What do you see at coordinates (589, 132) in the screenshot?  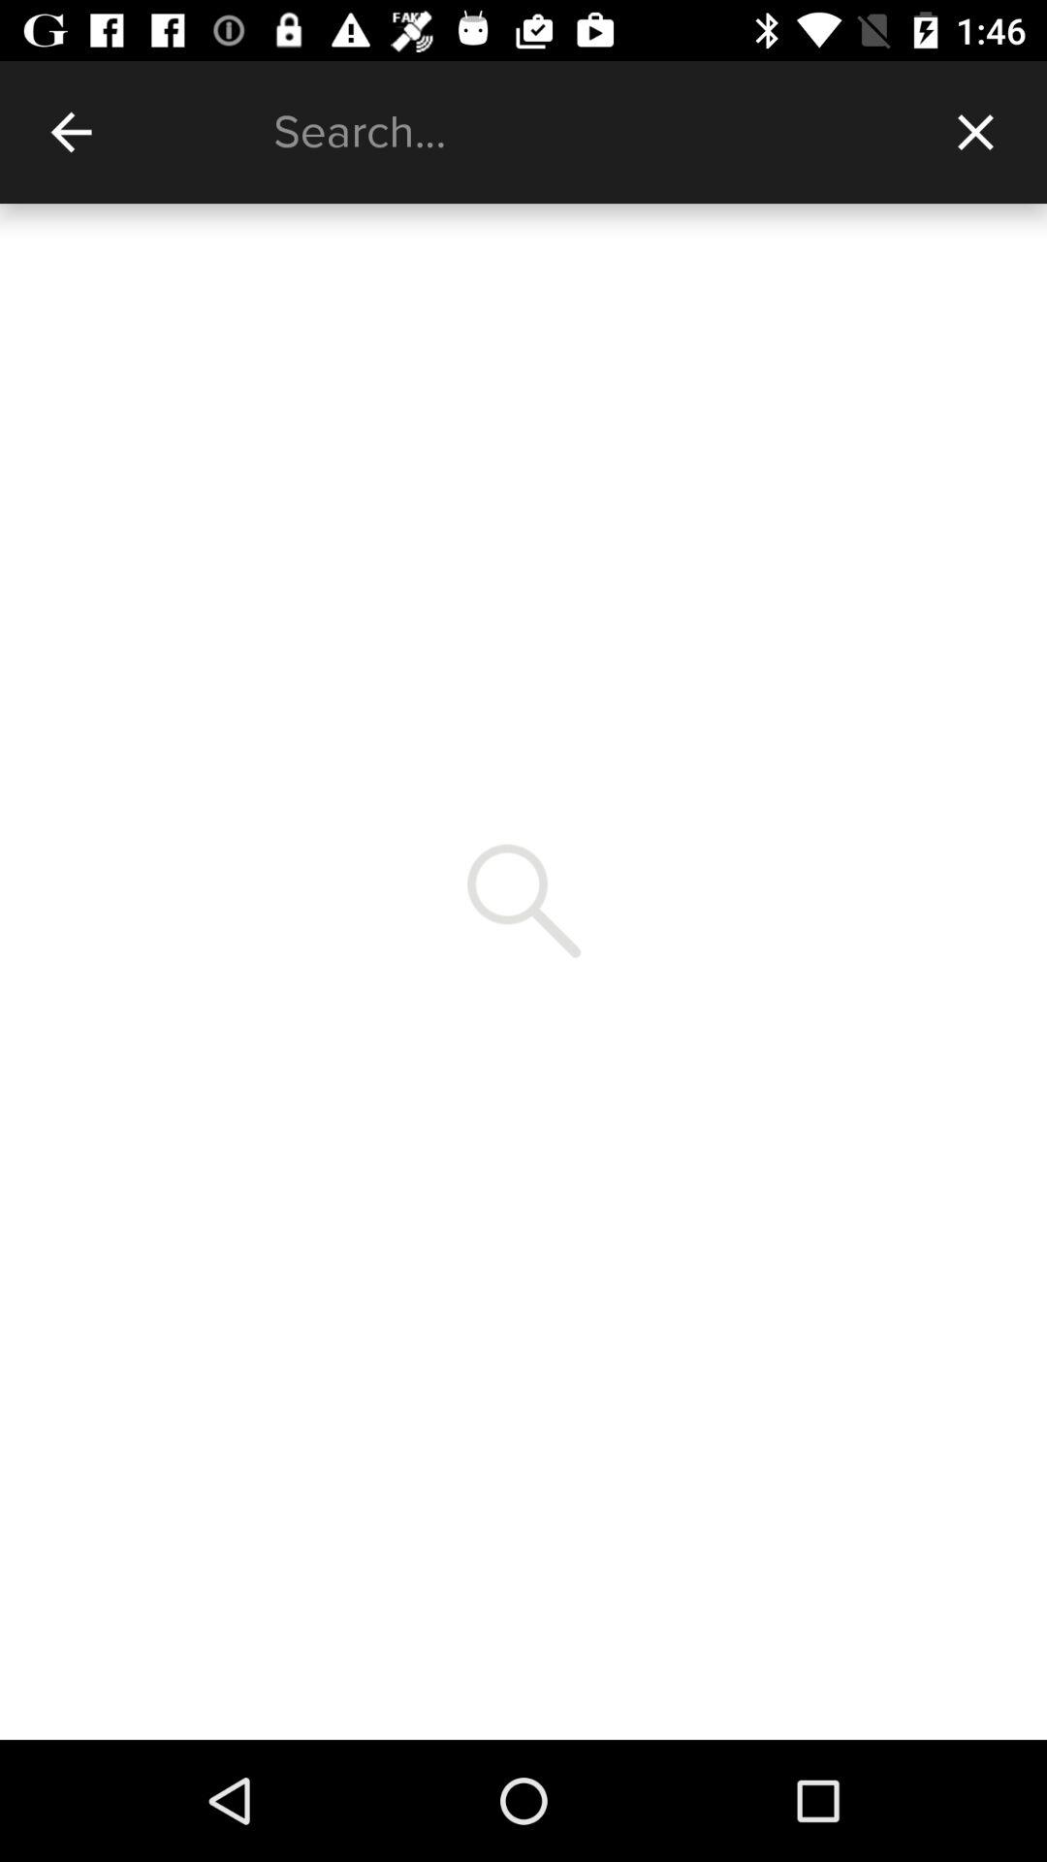 I see `search for a design object` at bounding box center [589, 132].